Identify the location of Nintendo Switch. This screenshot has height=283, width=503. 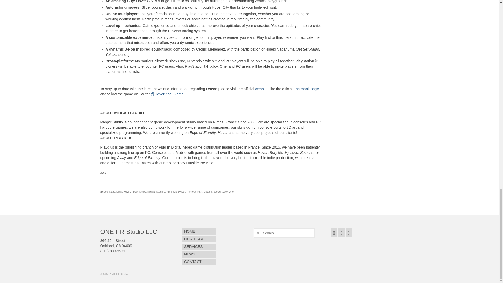
(176, 191).